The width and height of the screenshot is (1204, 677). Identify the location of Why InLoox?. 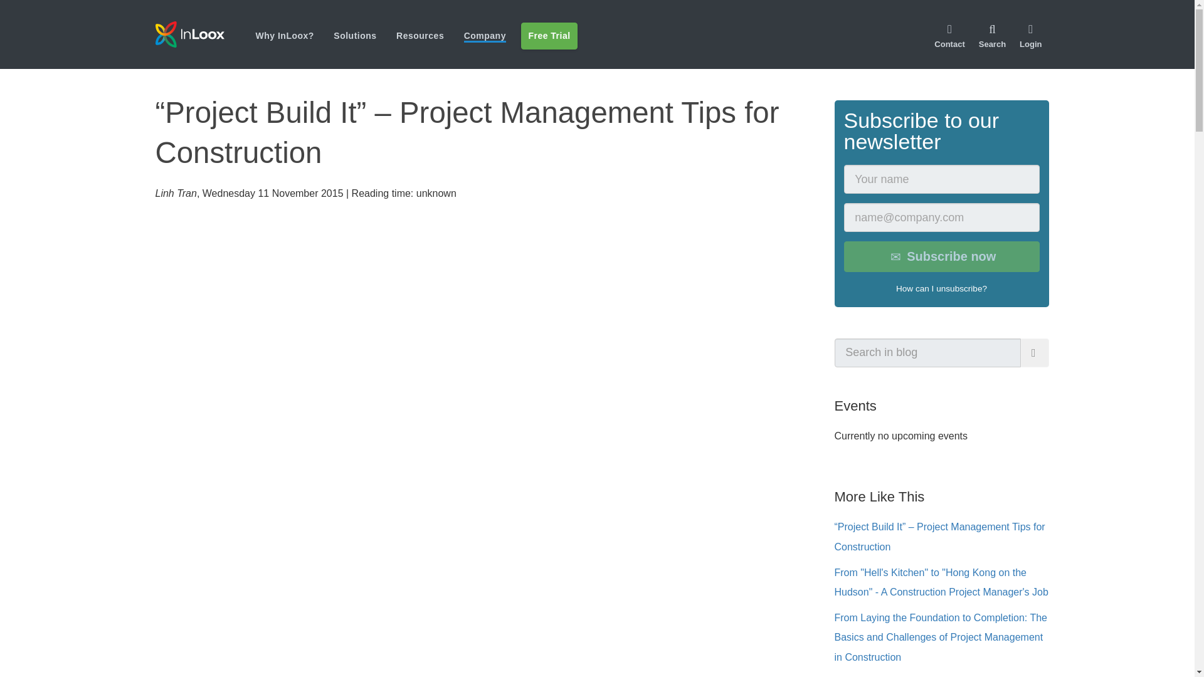
(285, 35).